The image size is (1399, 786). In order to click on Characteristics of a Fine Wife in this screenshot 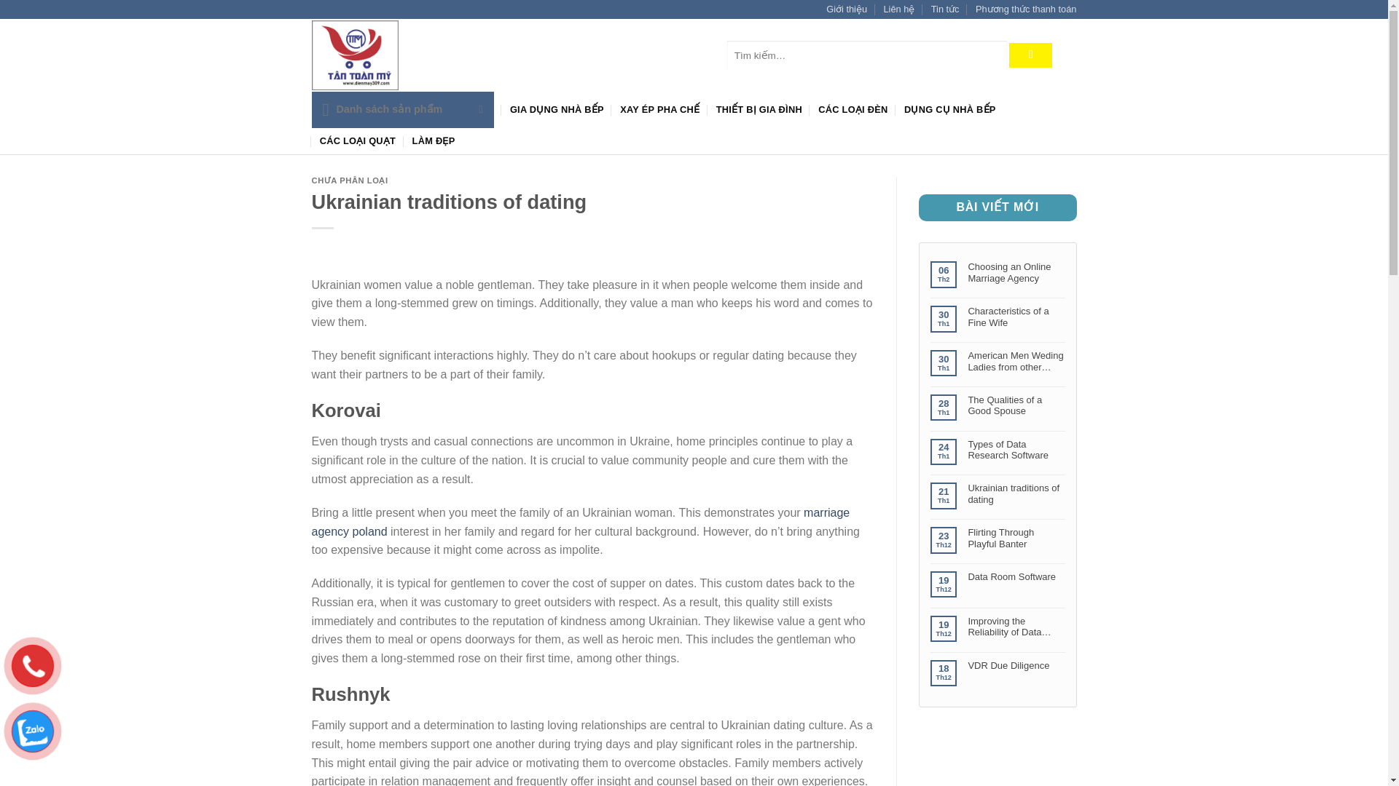, I will do `click(1016, 317)`.